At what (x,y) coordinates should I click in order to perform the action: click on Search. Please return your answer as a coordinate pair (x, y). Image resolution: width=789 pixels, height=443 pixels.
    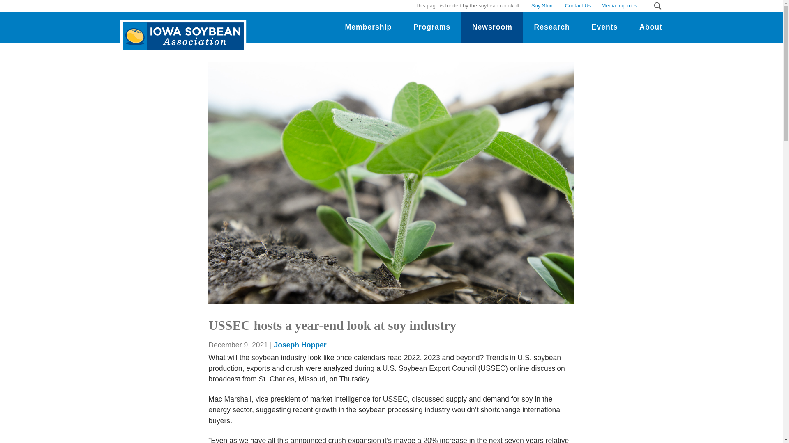
    Looking at the image, I should click on (657, 6).